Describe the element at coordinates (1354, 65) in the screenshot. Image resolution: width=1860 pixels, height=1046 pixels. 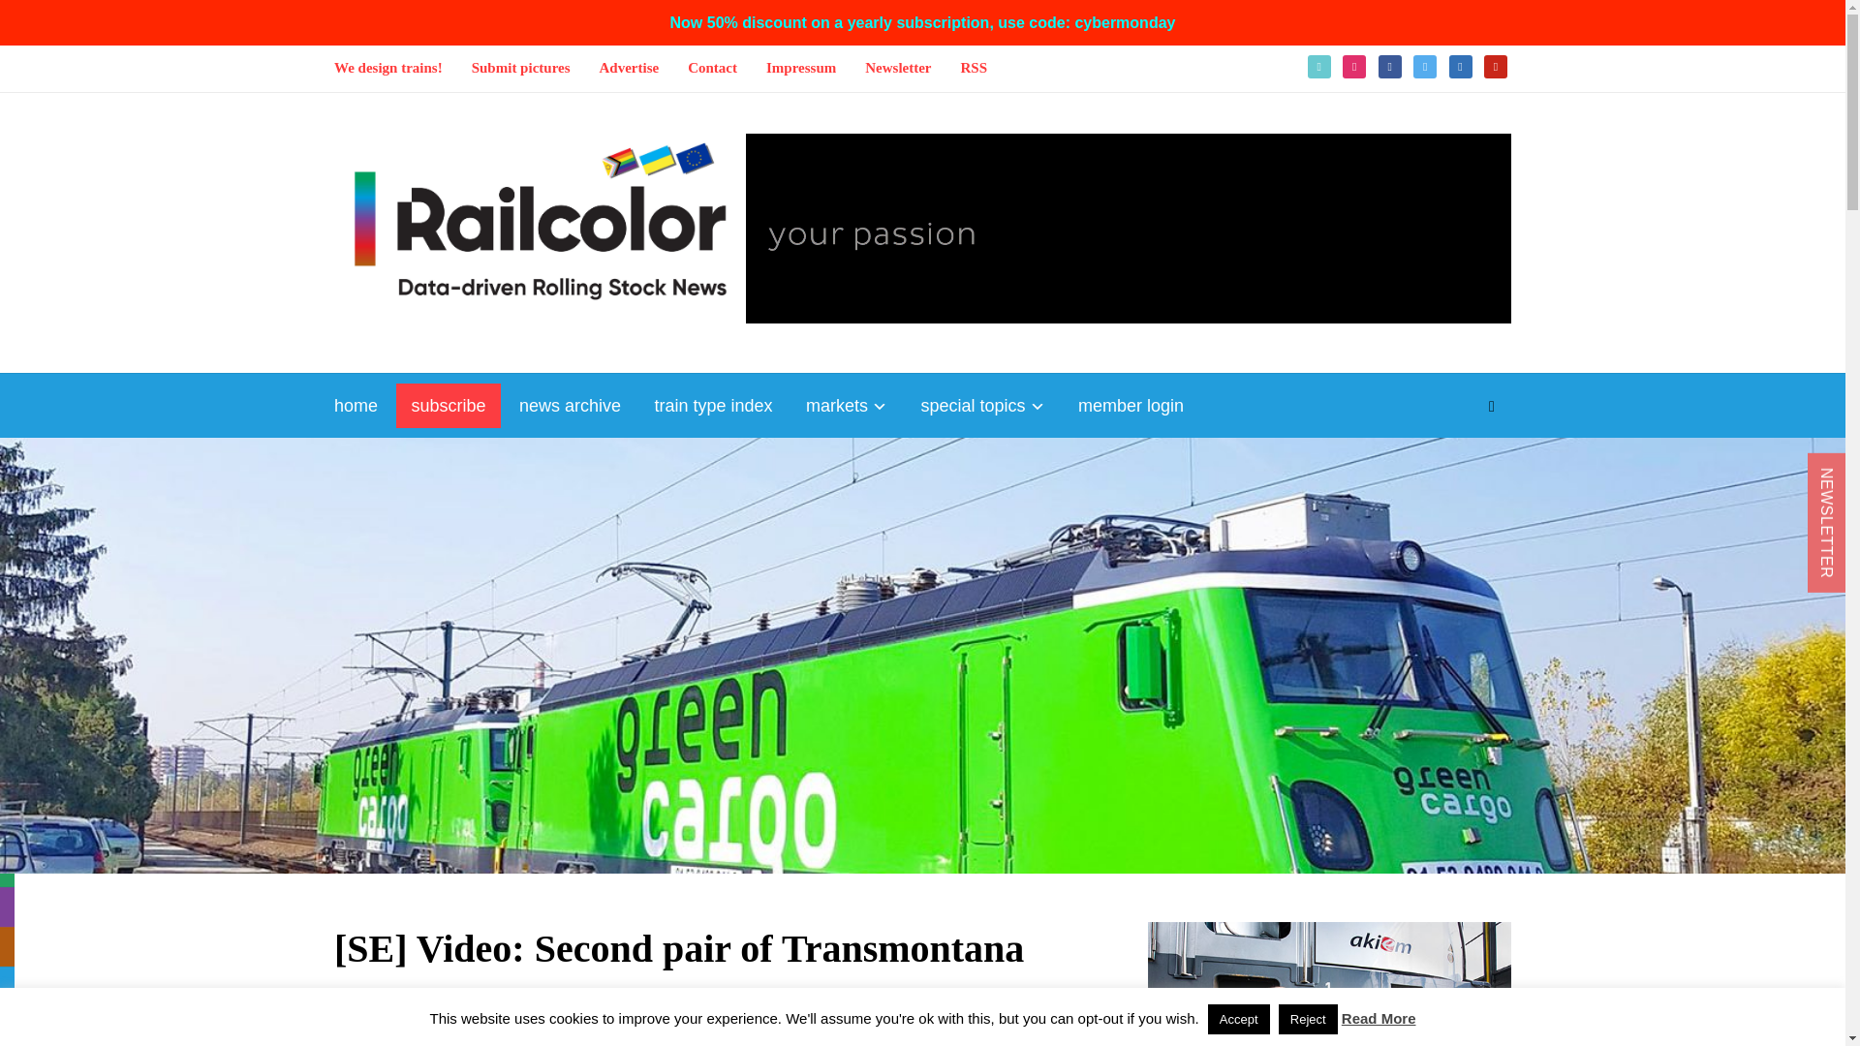
I see `instagram` at that location.